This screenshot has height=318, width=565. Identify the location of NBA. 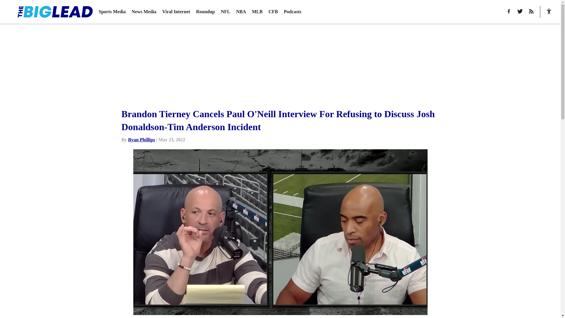
(241, 12).